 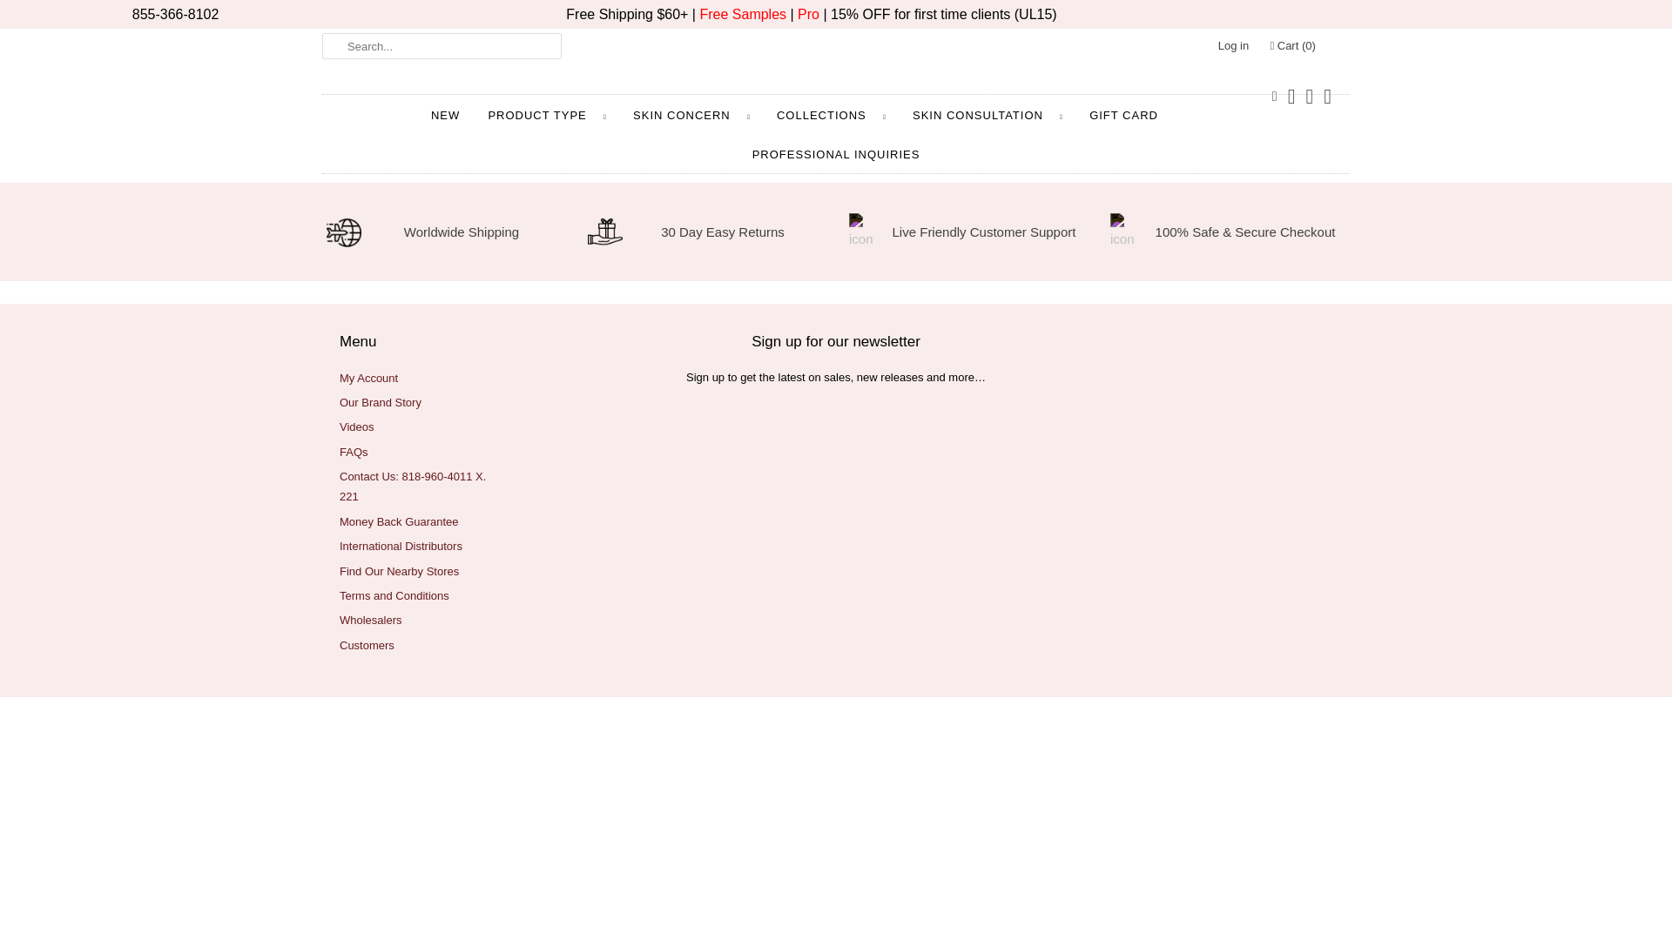 I want to click on Pro, so click(x=808, y=14).